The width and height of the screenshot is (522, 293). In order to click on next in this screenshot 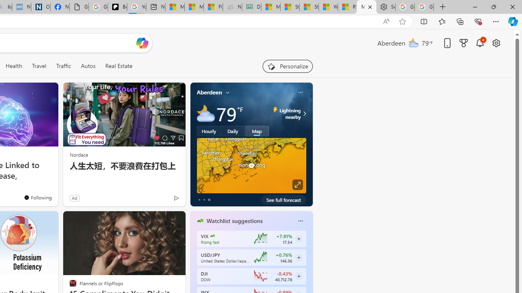, I will do `click(308, 273)`.